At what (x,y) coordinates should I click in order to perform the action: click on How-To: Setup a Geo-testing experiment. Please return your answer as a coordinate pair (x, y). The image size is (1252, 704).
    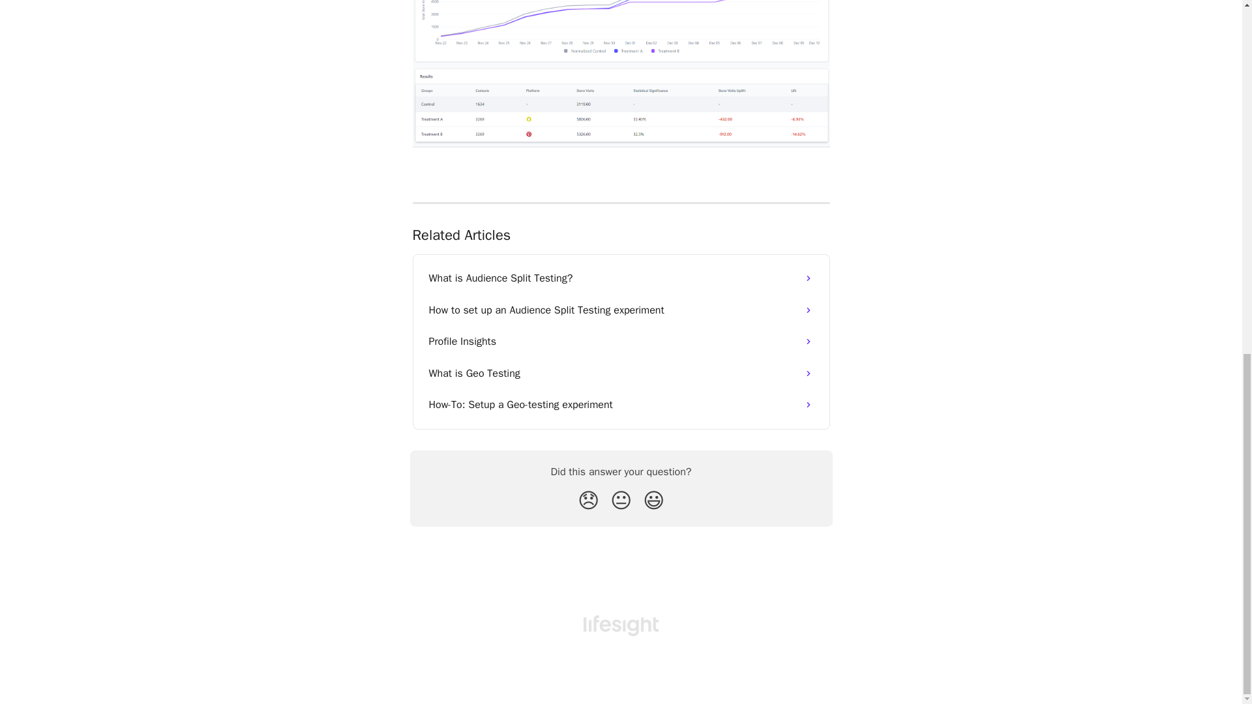
    Looking at the image, I should click on (621, 404).